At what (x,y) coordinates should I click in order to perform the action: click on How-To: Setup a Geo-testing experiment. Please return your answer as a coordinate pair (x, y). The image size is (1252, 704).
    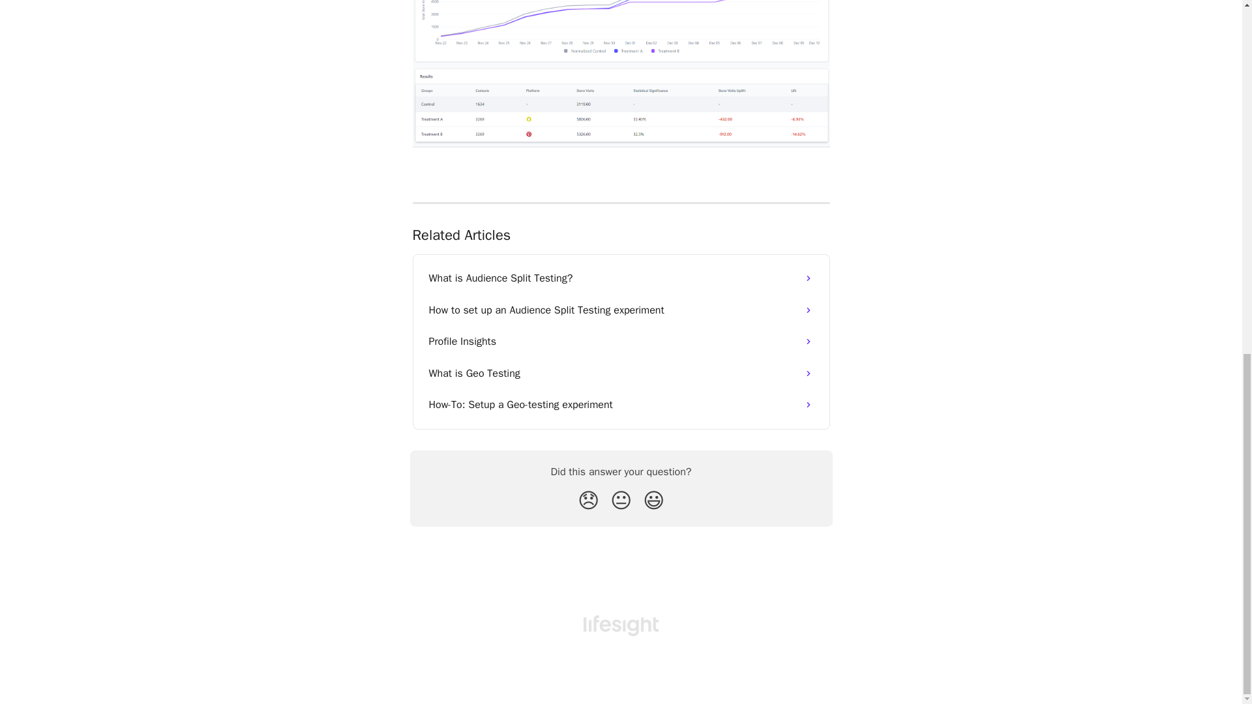
    Looking at the image, I should click on (621, 404).